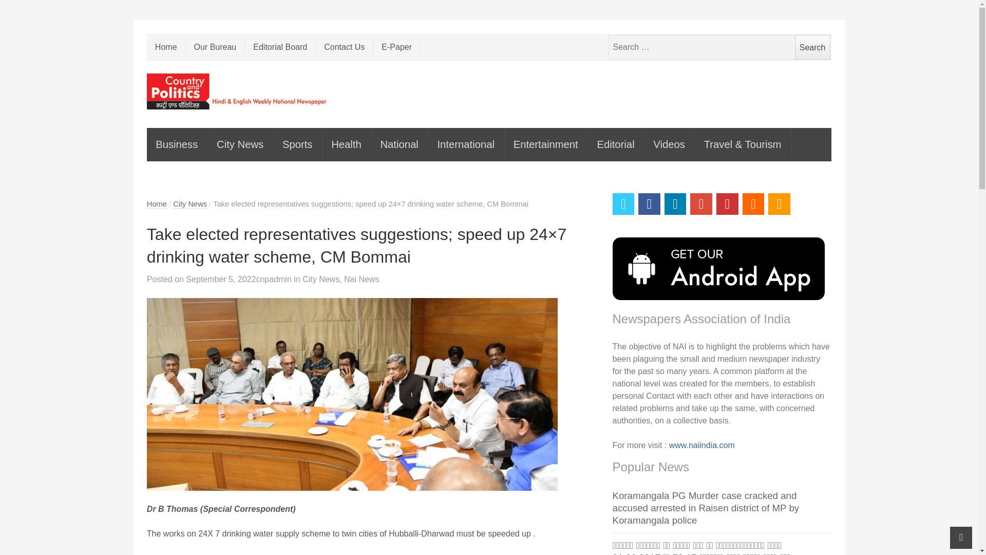 The image size is (986, 555). What do you see at coordinates (397, 47) in the screenshot?
I see `E-Paper` at bounding box center [397, 47].